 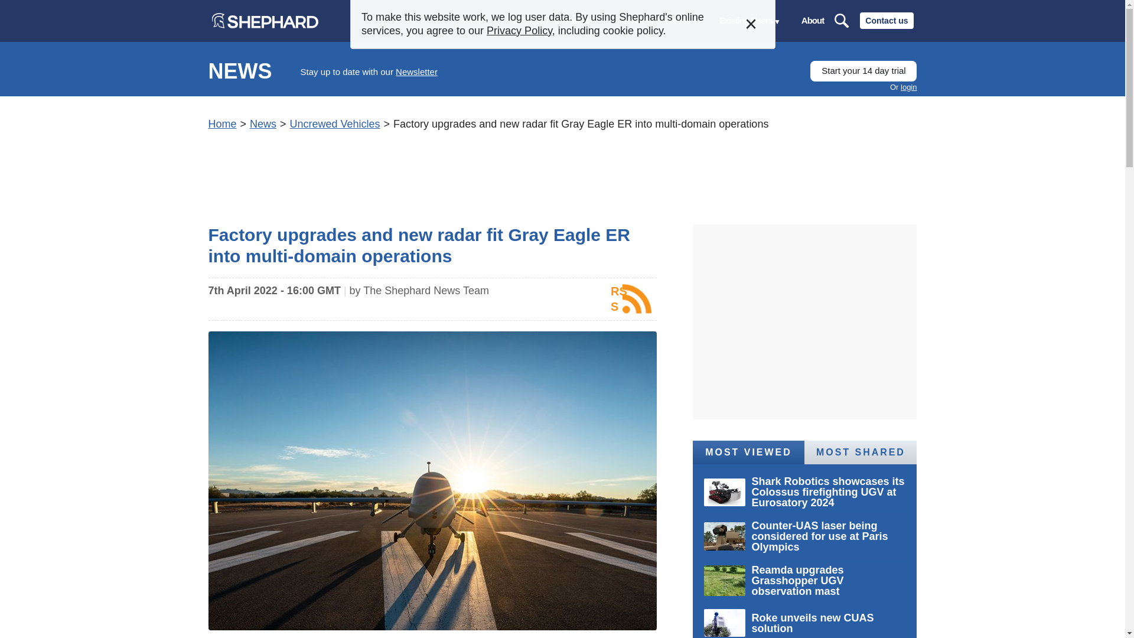 What do you see at coordinates (813, 21) in the screenshot?
I see `About` at bounding box center [813, 21].